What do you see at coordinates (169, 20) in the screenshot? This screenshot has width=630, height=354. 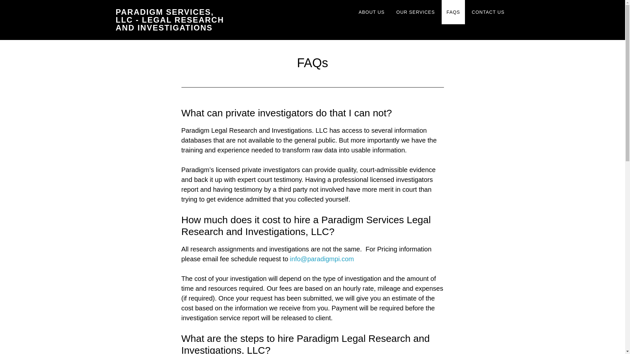 I see `PARADIGM SERVICES, LLC - LEGAL RESEARCH AND INVESTIGATIONS` at bounding box center [169, 20].